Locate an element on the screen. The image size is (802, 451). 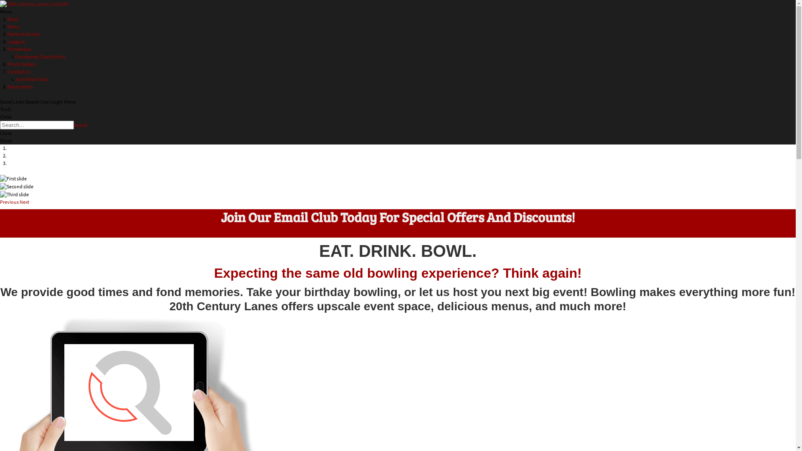
20th Century Lanes | Lima OH is located at coordinates (34, 3).